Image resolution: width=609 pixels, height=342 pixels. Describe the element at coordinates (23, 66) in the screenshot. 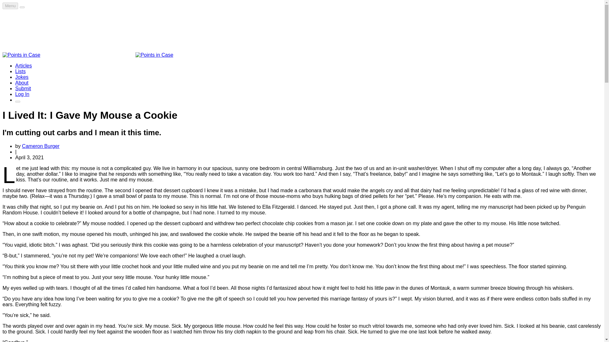

I see `Articles` at that location.